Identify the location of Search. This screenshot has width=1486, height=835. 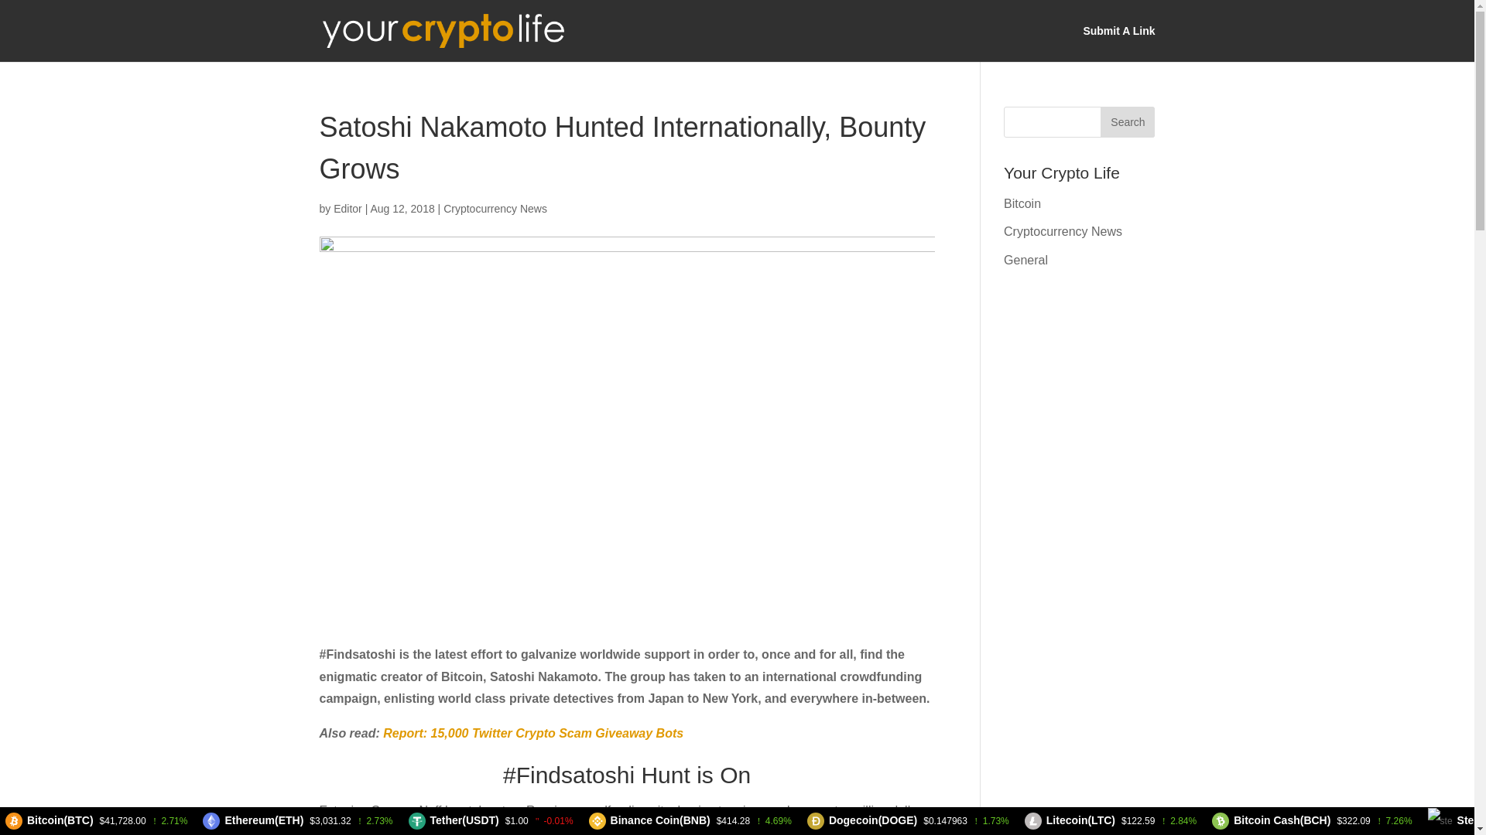
(1127, 122).